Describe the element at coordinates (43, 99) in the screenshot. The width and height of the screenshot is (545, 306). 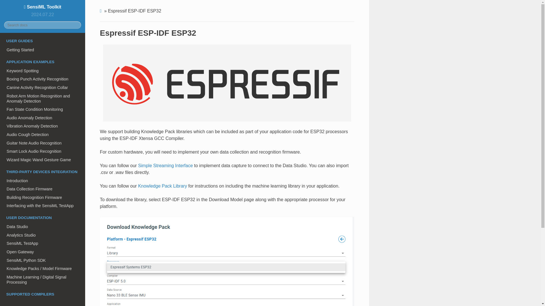
I see `Robot Arm Motion Recognition and Anomaly Detection` at that location.